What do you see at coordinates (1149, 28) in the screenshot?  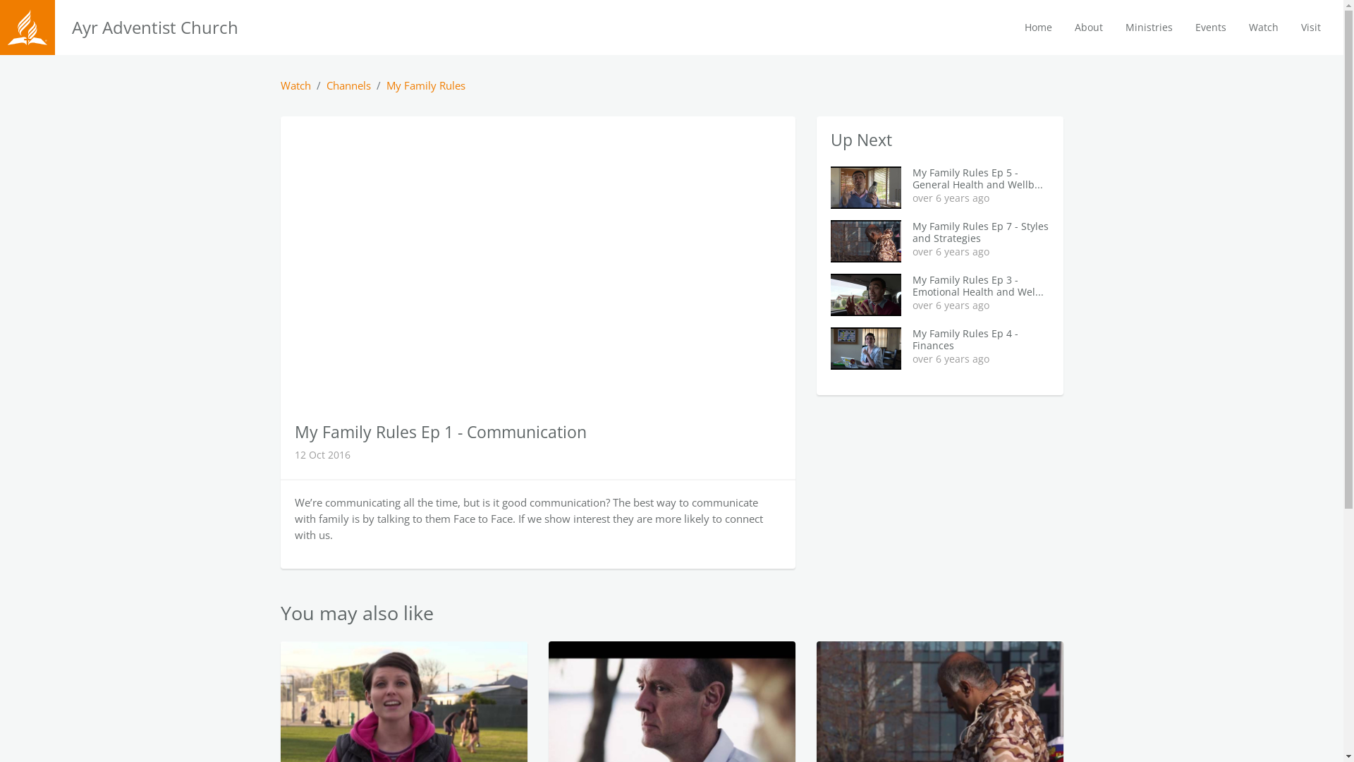 I see `Ministries` at bounding box center [1149, 28].